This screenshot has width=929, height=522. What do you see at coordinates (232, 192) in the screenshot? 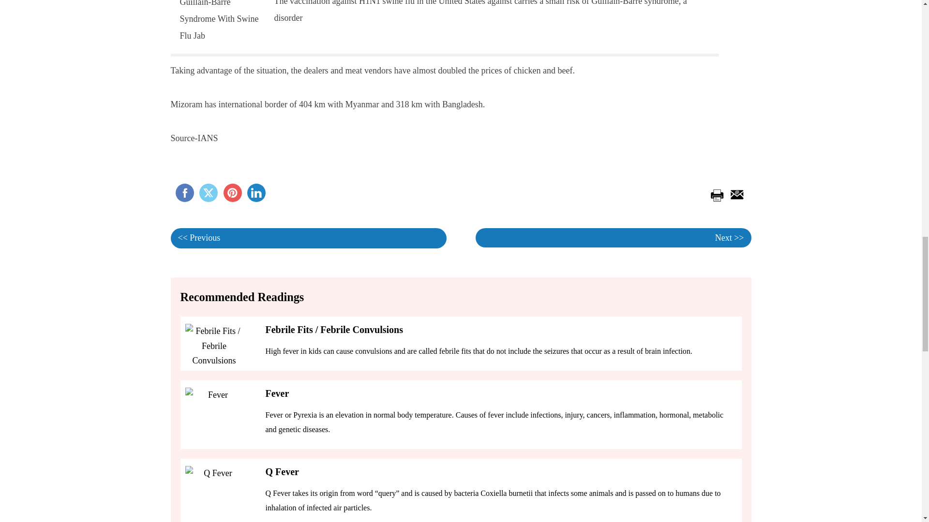
I see `Pinterest` at bounding box center [232, 192].